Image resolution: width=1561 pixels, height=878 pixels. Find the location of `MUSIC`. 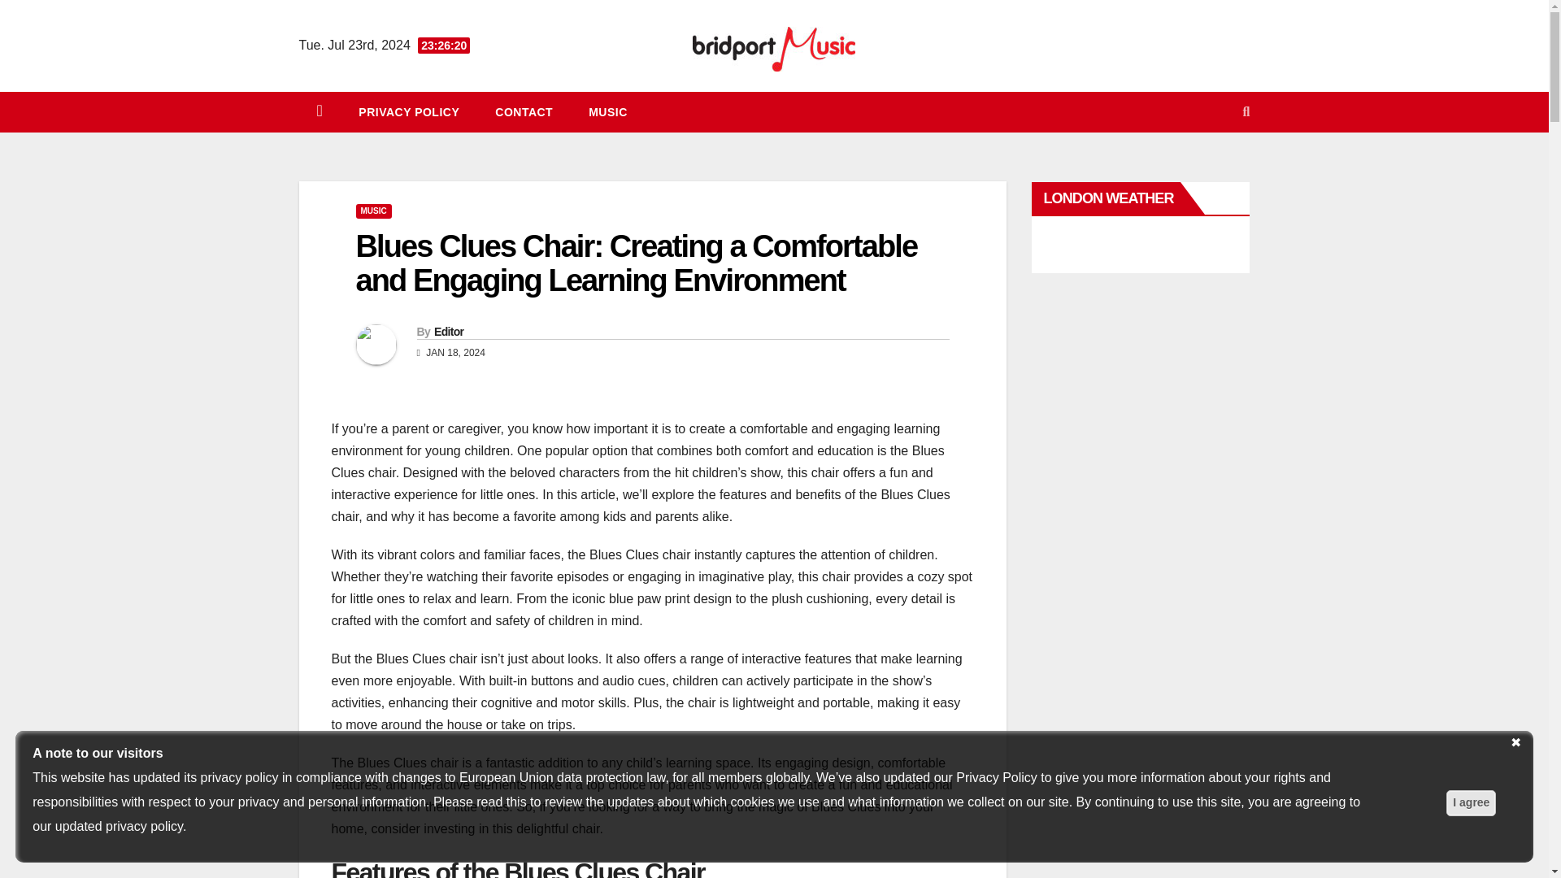

MUSIC is located at coordinates (373, 211).